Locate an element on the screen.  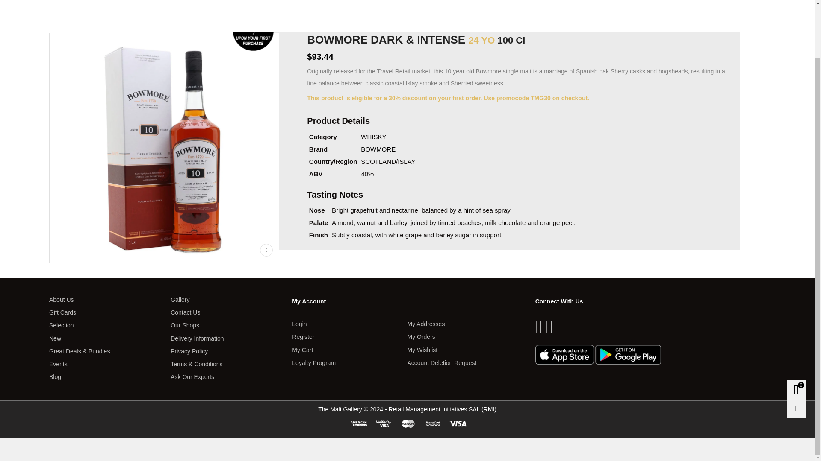
The Malt Gallery is located at coordinates (92, 15).